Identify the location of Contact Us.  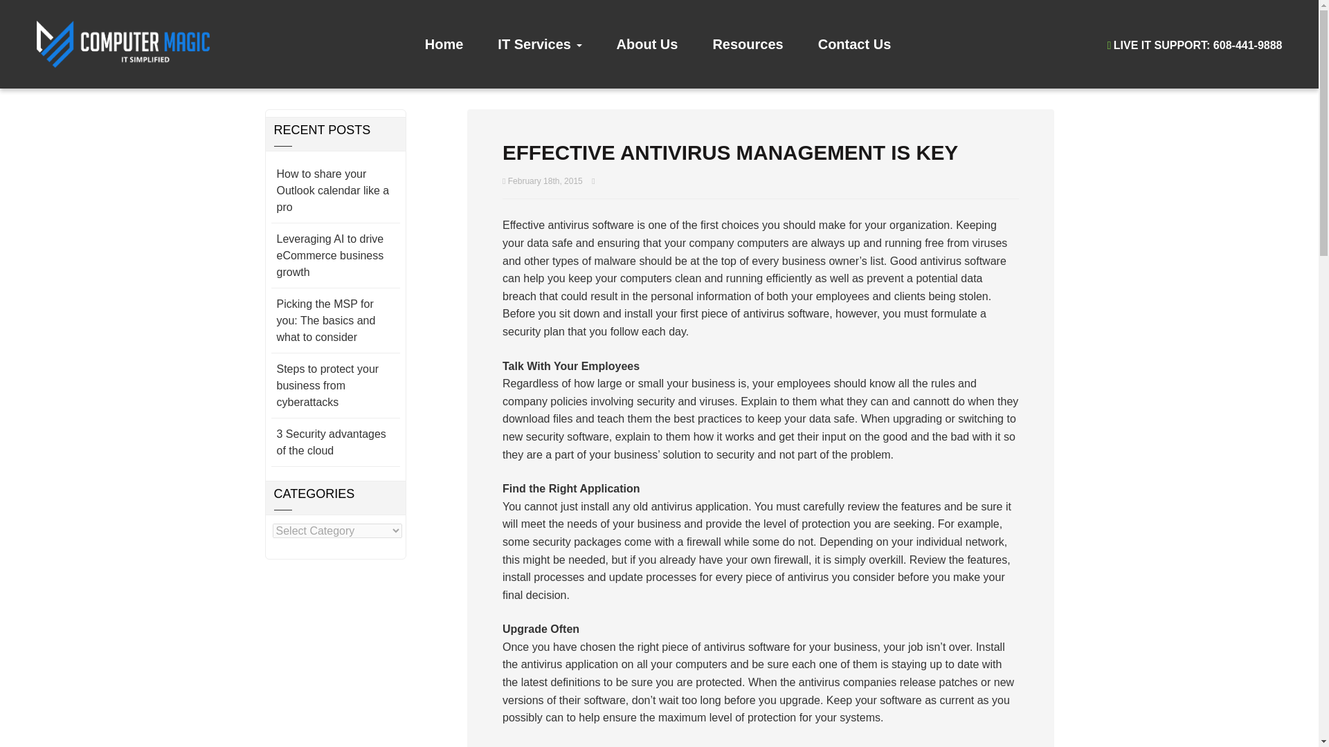
(855, 44).